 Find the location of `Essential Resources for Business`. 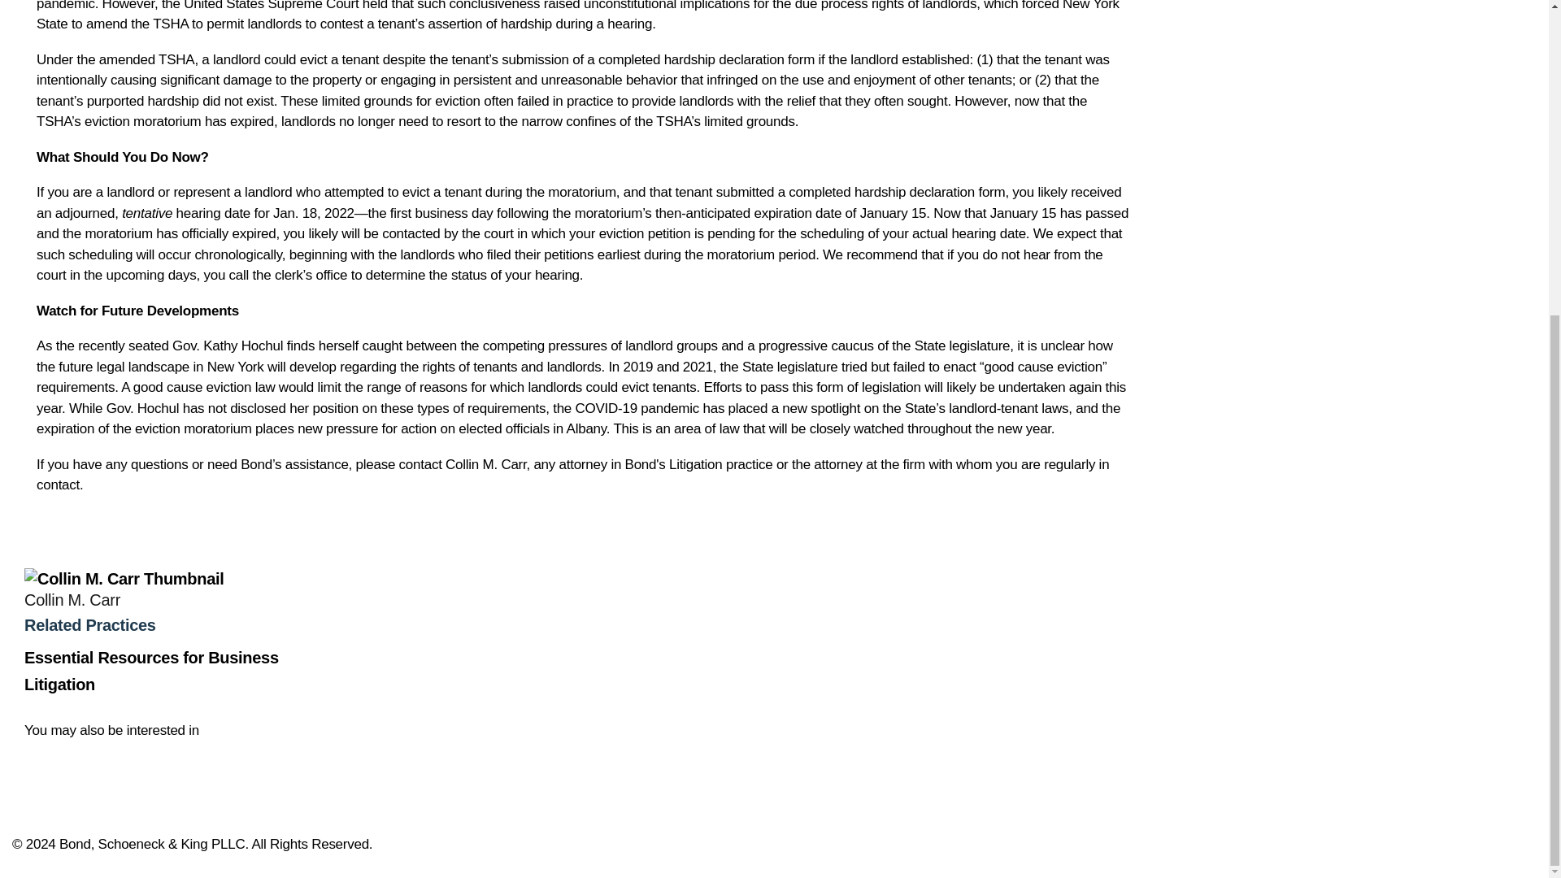

Essential Resources for Business is located at coordinates (151, 657).